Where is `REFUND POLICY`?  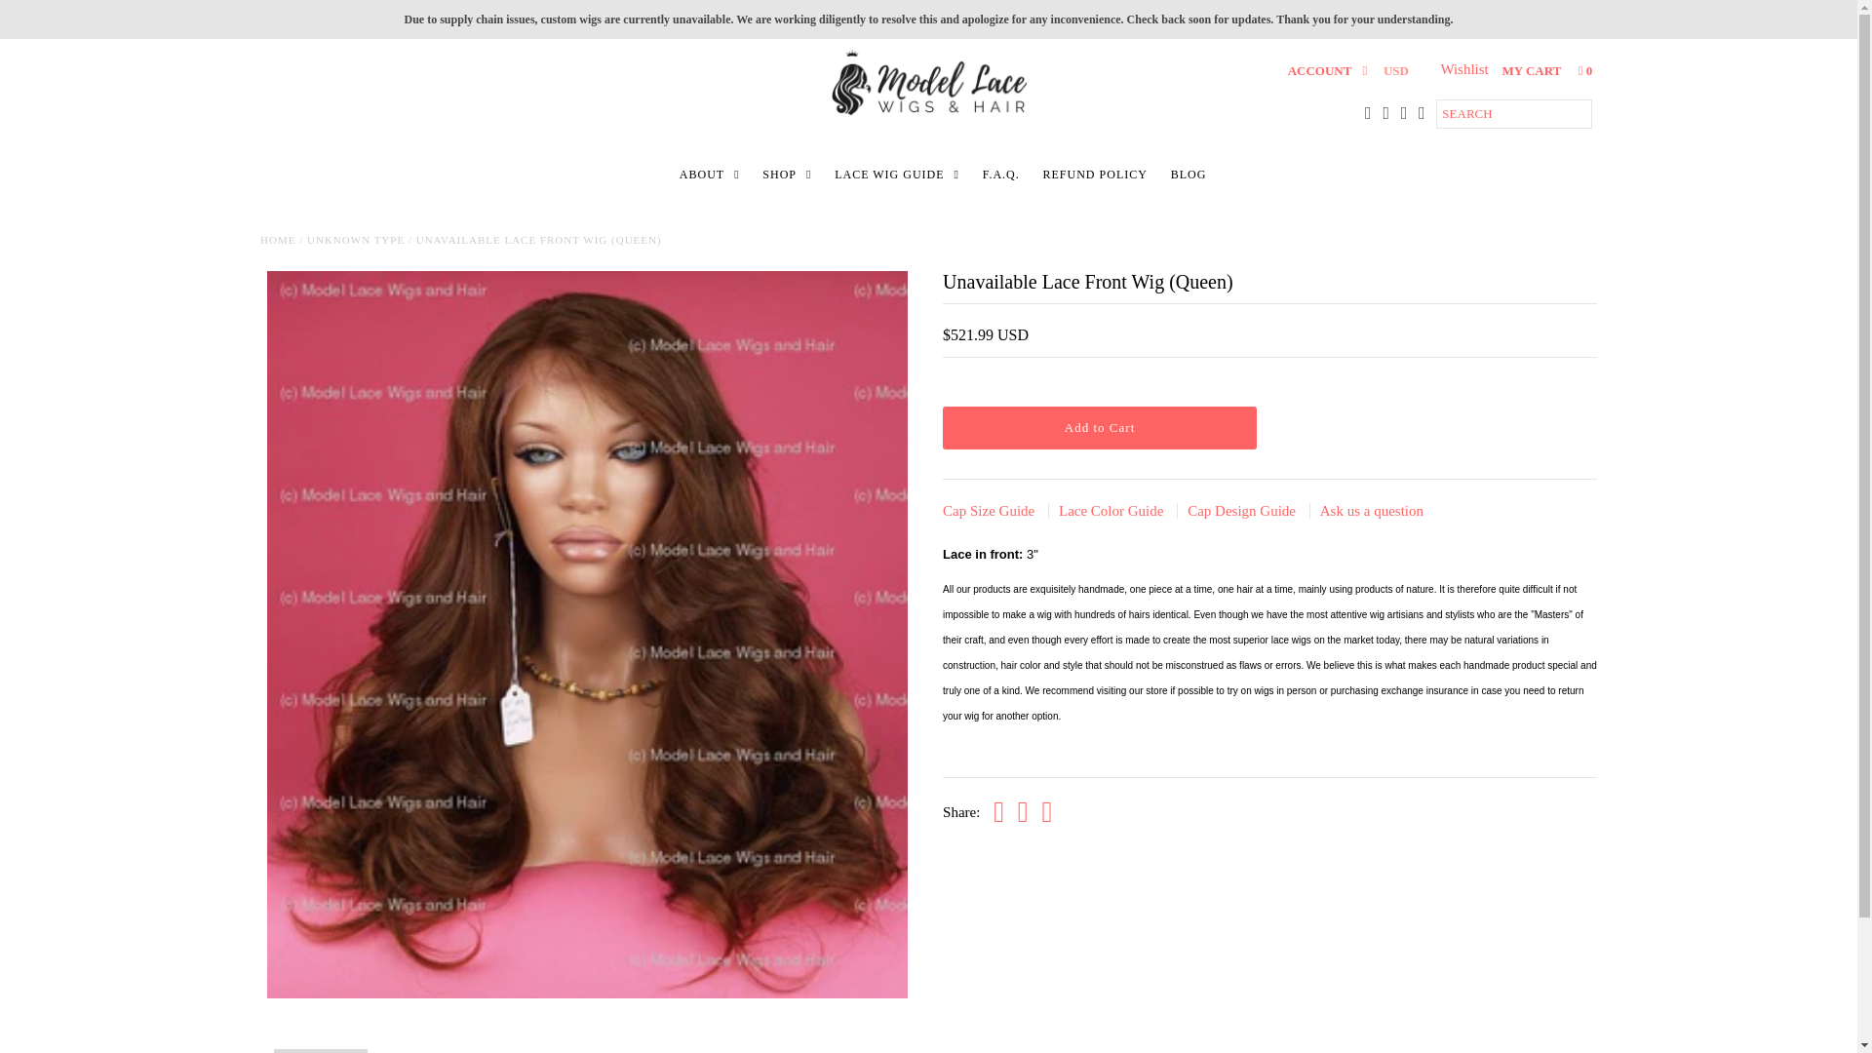 REFUND POLICY is located at coordinates (1094, 175).